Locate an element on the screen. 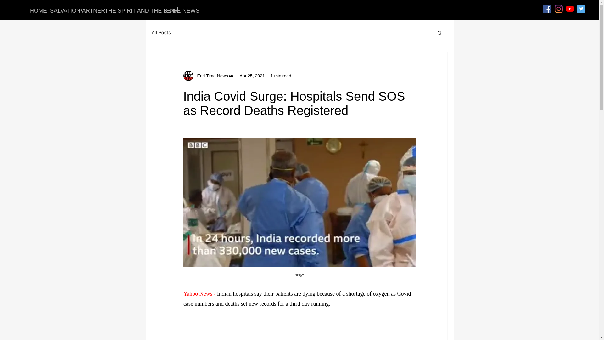  End Time News is located at coordinates (210, 76).